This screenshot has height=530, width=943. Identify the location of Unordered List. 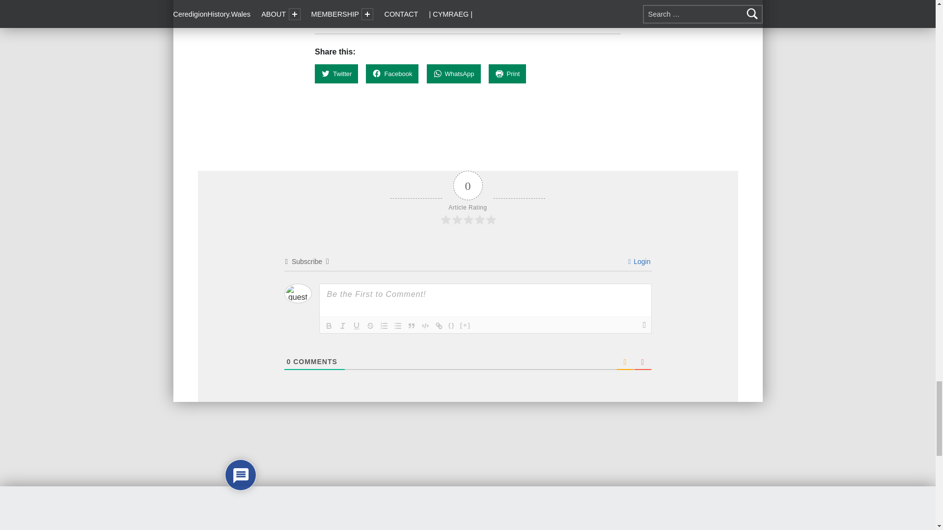
(398, 326).